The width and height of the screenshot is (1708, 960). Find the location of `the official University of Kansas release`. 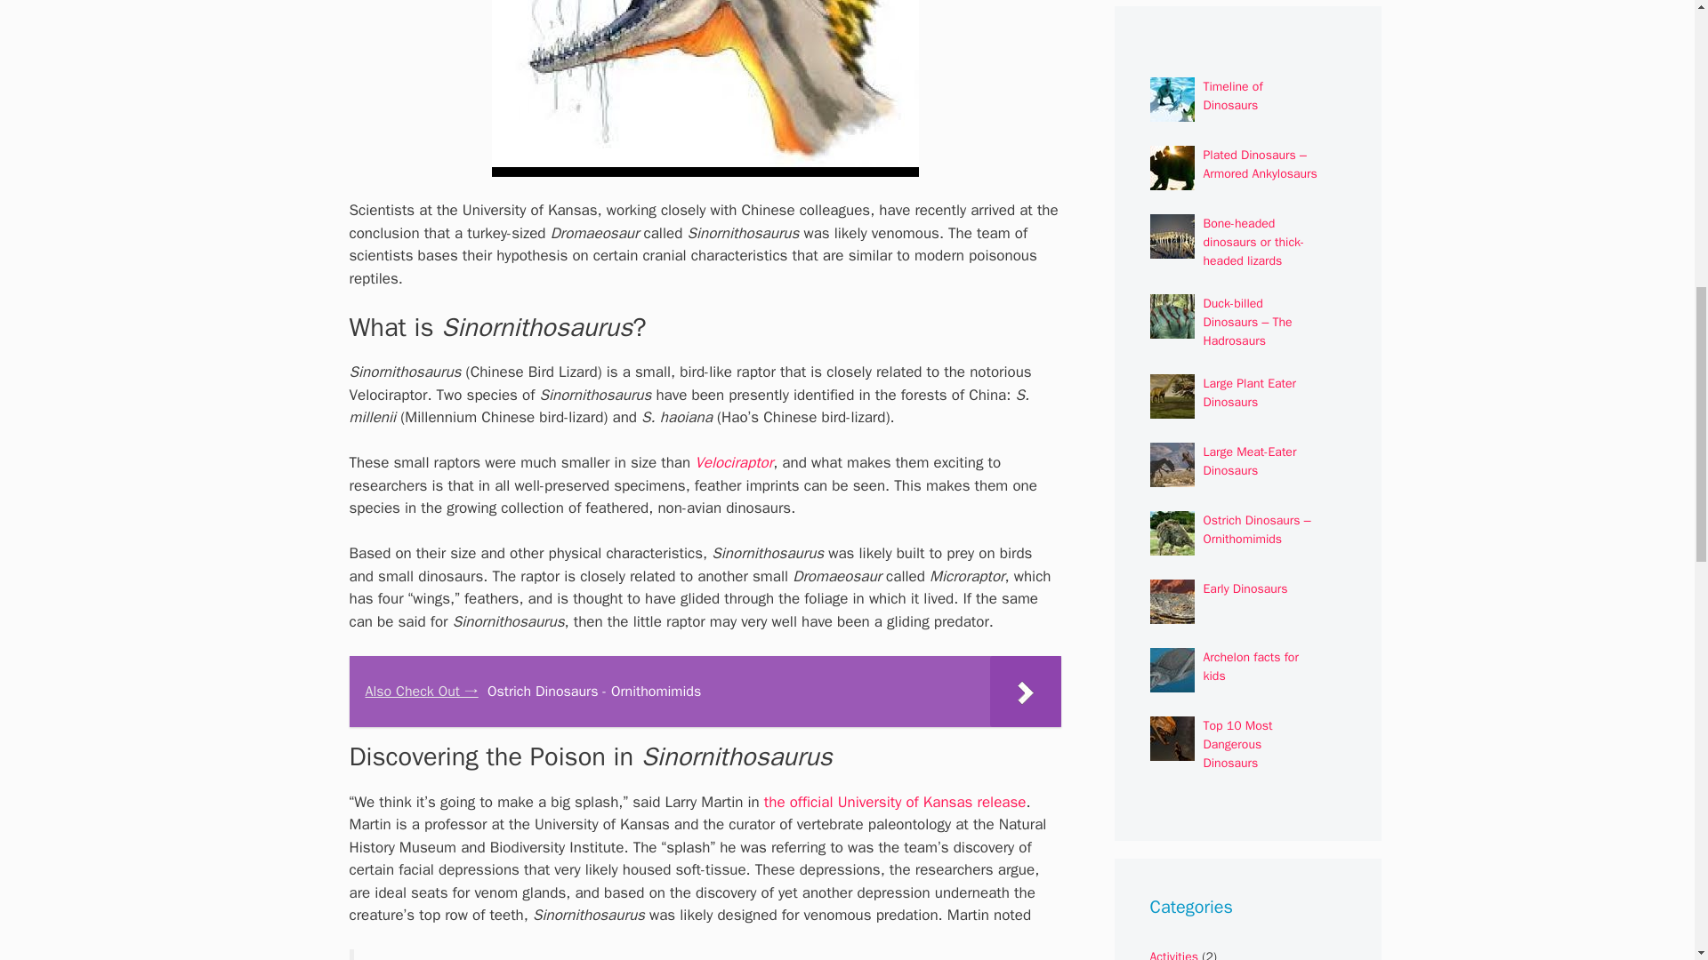

the official University of Kansas release is located at coordinates (895, 802).